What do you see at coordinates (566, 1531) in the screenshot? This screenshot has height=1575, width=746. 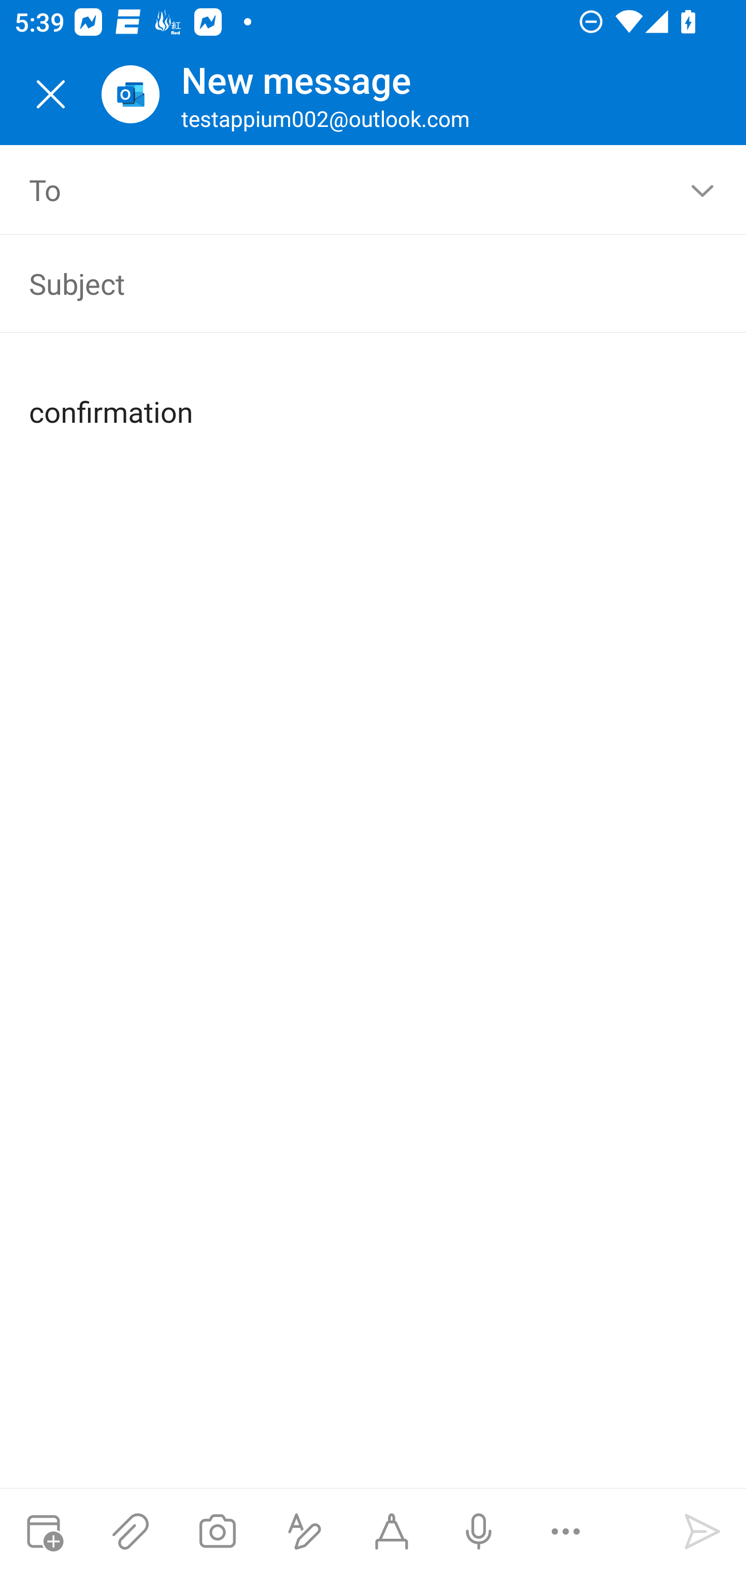 I see `More options` at bounding box center [566, 1531].